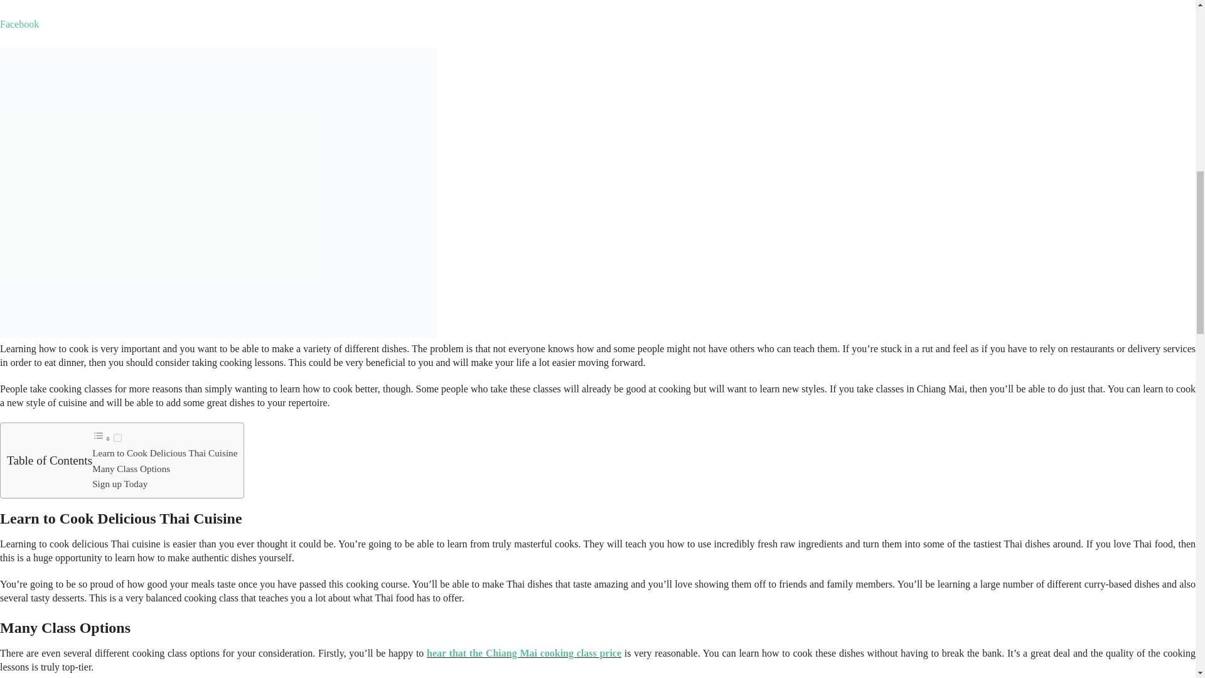 The width and height of the screenshot is (1205, 678). I want to click on on, so click(117, 438).